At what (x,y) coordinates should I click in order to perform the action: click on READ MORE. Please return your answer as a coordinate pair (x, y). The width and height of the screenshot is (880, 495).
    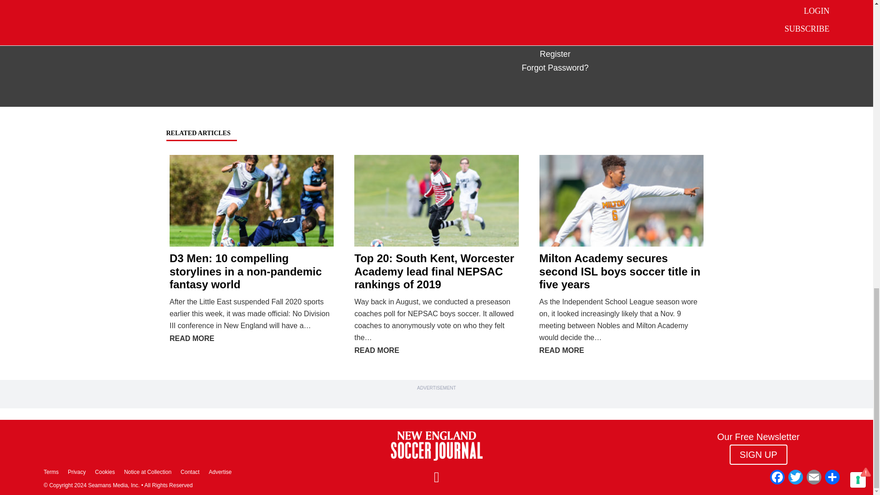
    Looking at the image, I should click on (377, 350).